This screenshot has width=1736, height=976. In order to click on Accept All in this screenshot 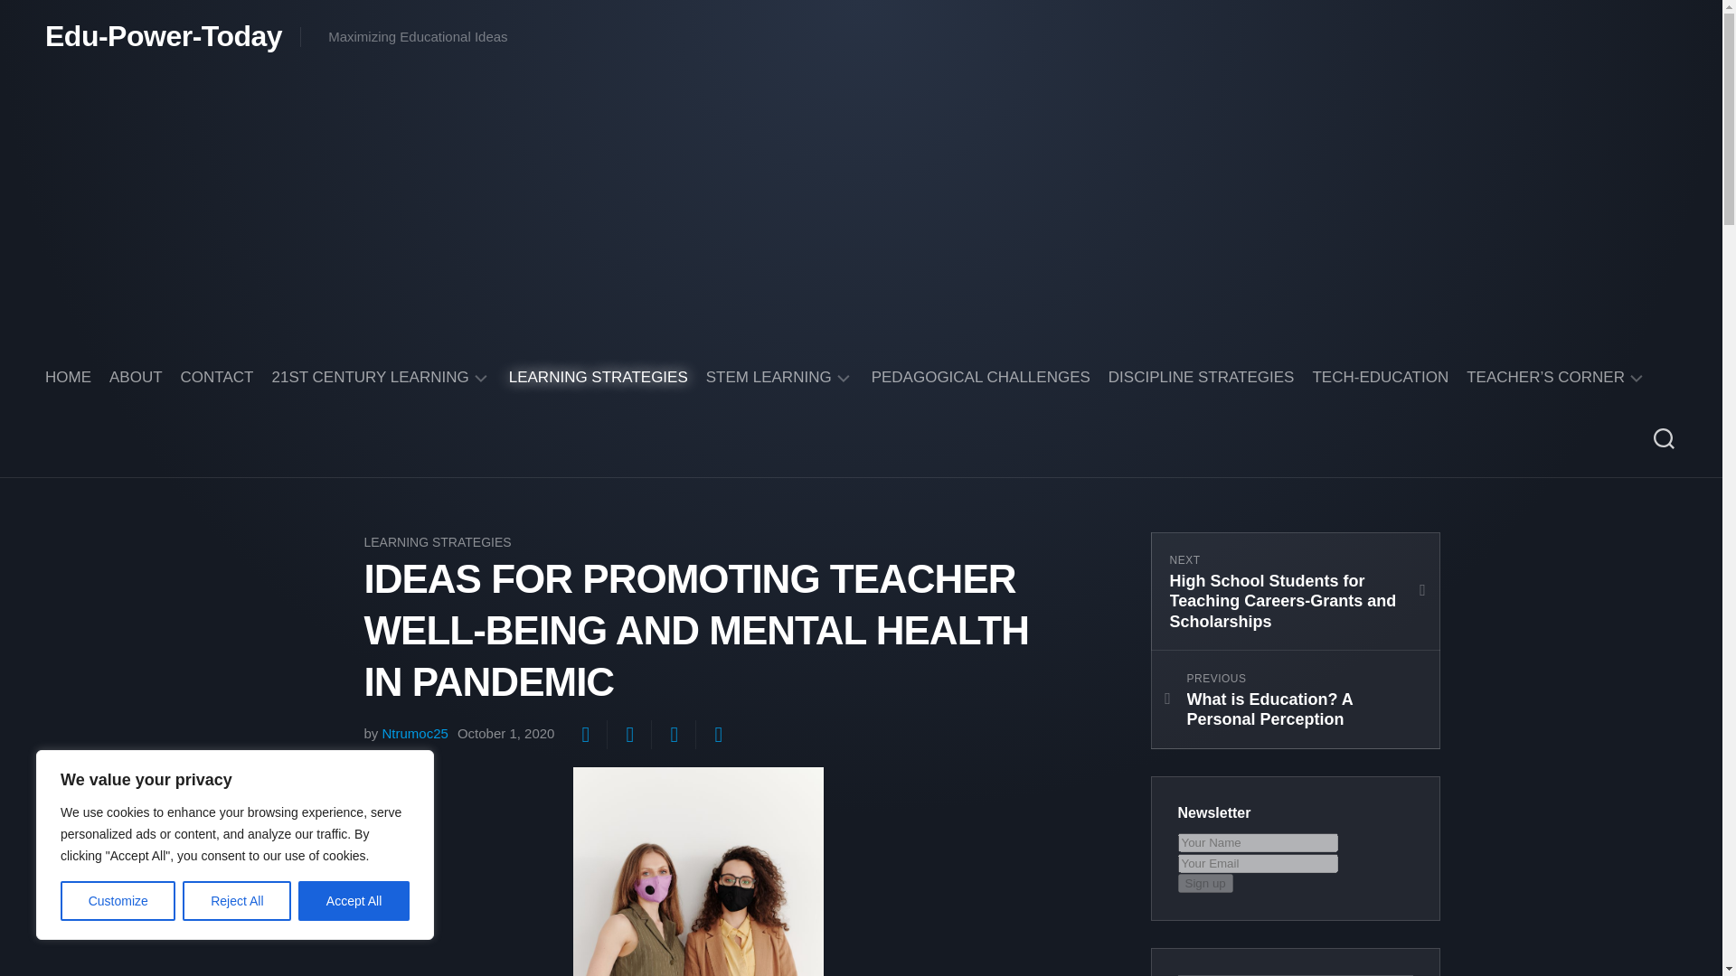, I will do `click(354, 901)`.